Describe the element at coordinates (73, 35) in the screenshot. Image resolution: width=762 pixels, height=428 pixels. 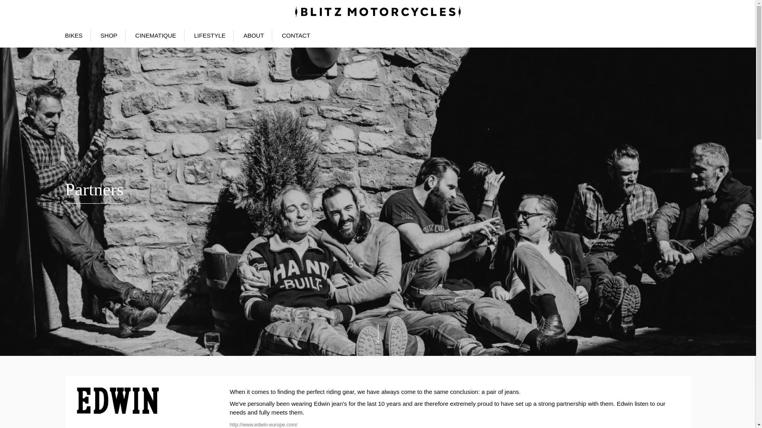
I see `BIKES` at that location.